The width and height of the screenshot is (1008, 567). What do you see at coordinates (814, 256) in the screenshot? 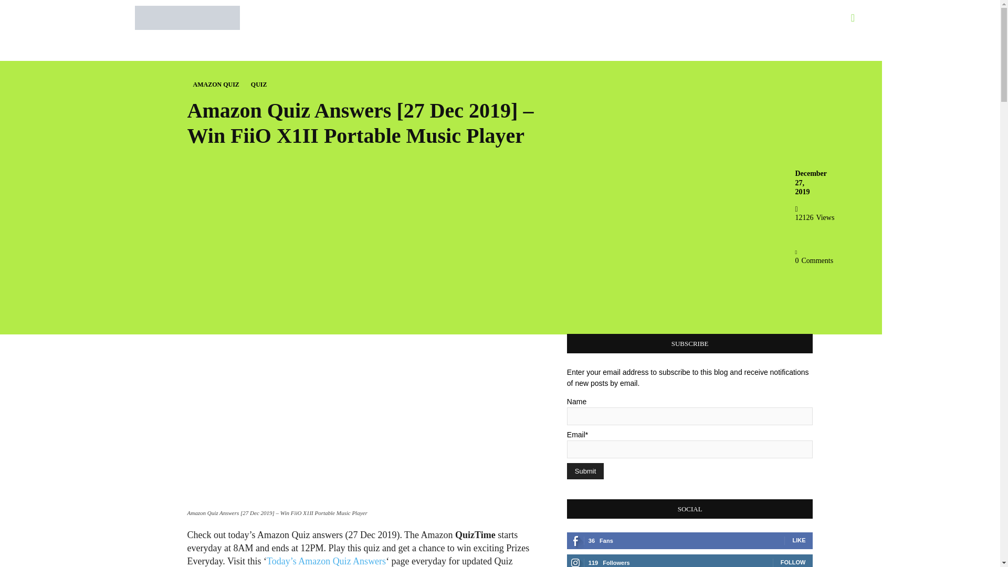
I see `0Comments` at bounding box center [814, 256].